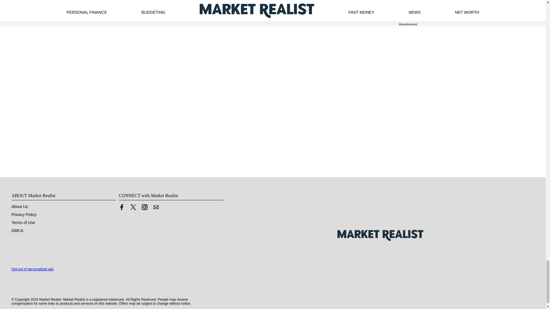  Describe the element at coordinates (19, 207) in the screenshot. I see `About Us` at that location.